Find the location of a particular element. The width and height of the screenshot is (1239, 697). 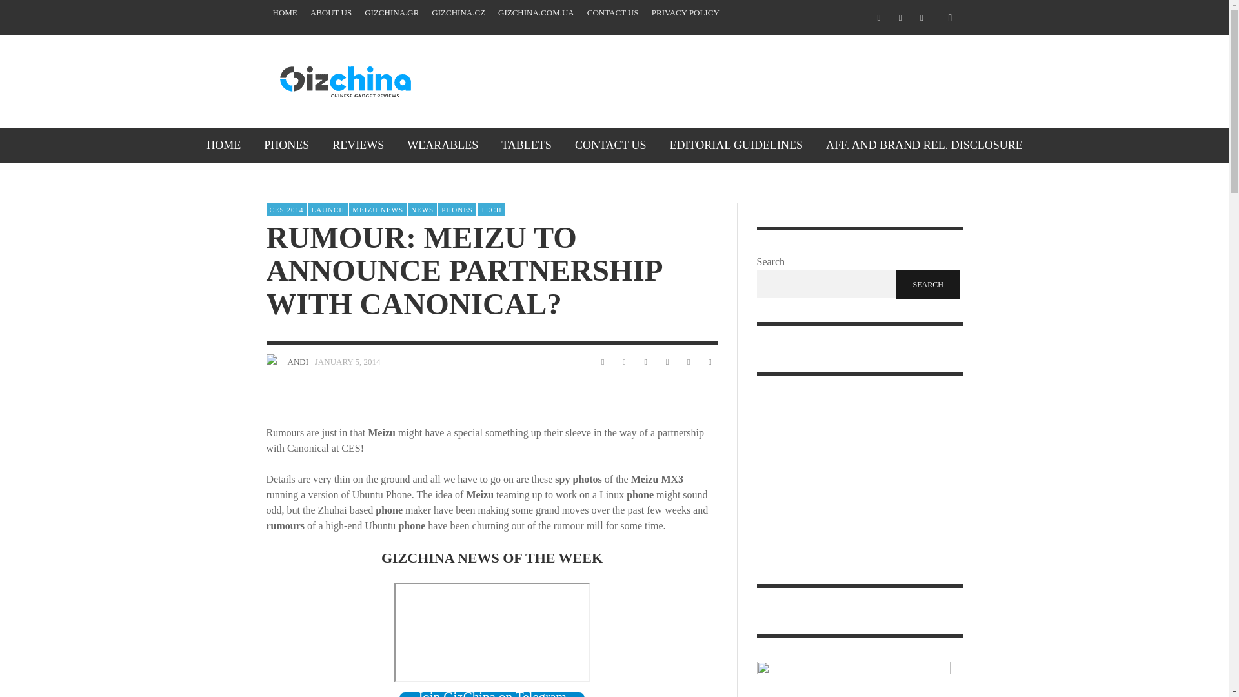

PHONES is located at coordinates (287, 145).